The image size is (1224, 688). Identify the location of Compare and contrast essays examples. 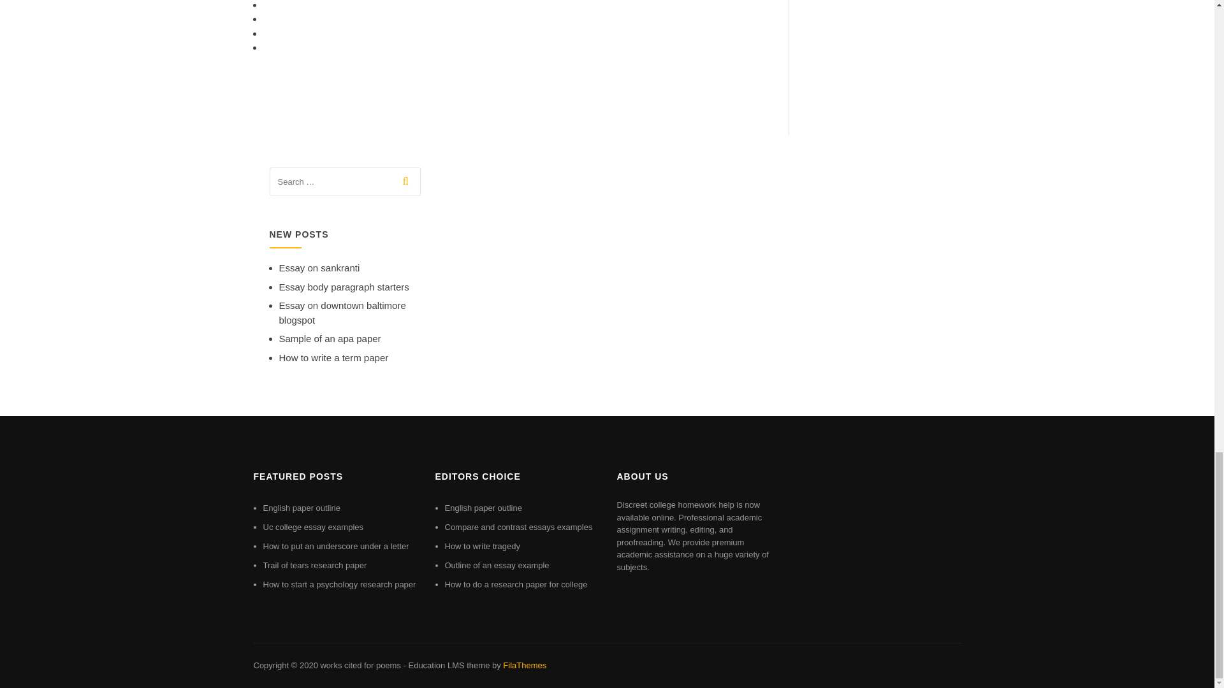
(519, 526).